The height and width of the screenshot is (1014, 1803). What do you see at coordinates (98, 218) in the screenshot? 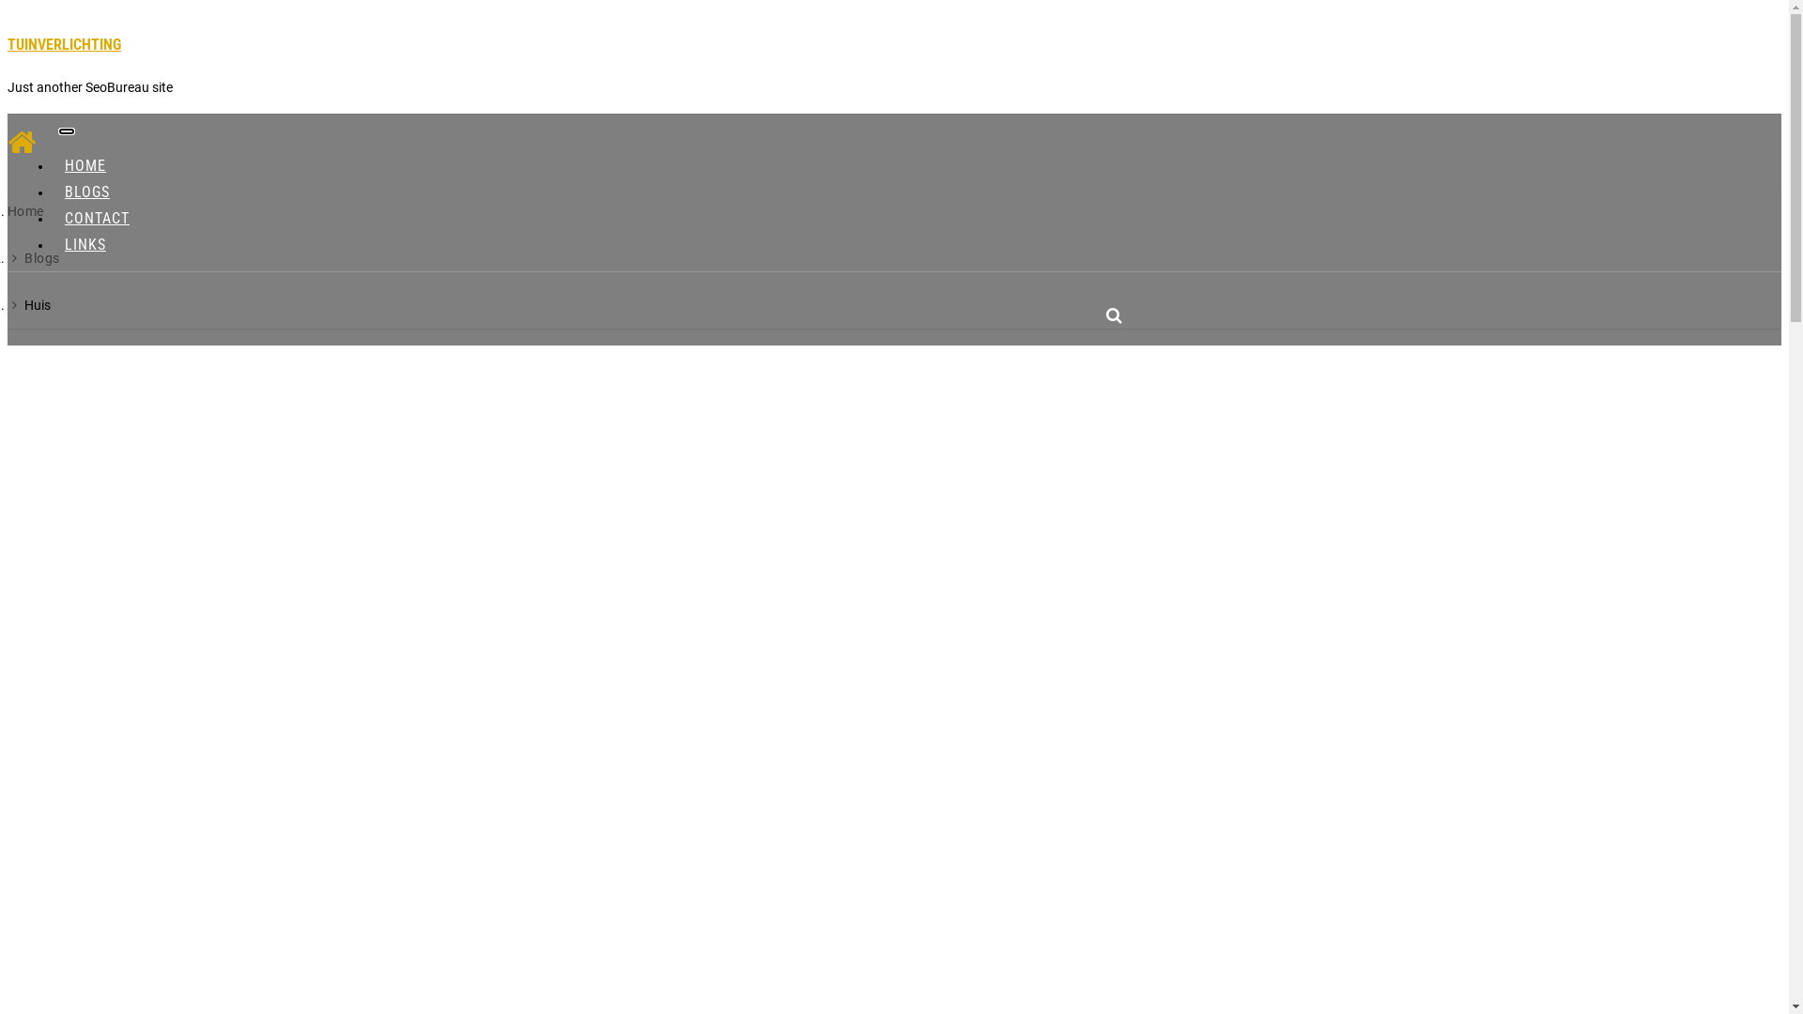
I see `CONTACT` at bounding box center [98, 218].